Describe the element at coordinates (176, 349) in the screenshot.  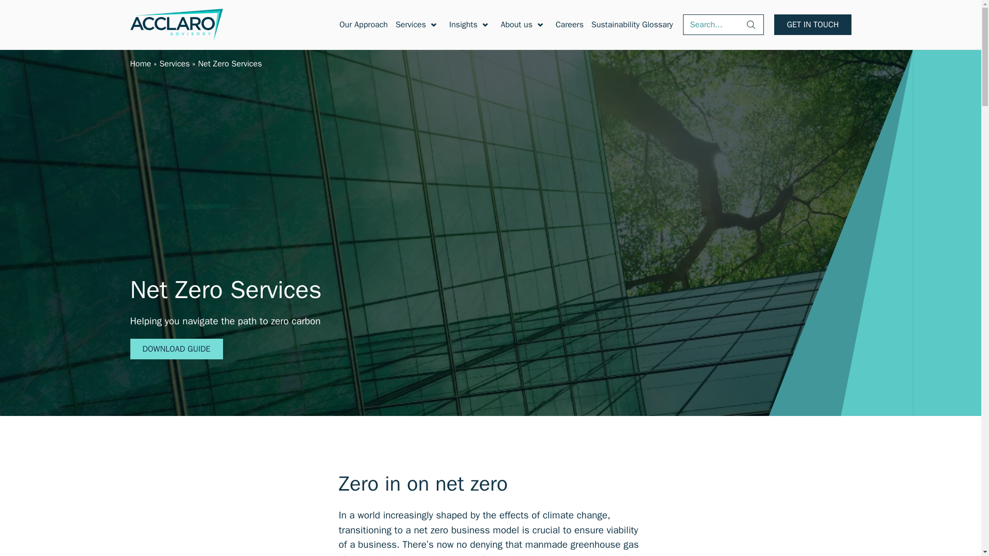
I see `DOWNLOAD GUIDE` at that location.